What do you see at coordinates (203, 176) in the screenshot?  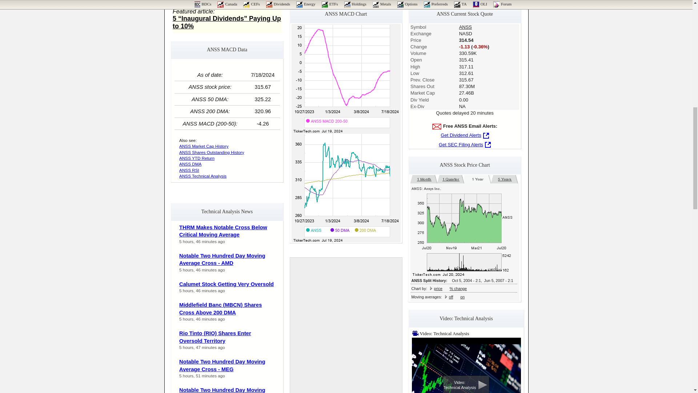 I see `ANSS Technical Analysis` at bounding box center [203, 176].